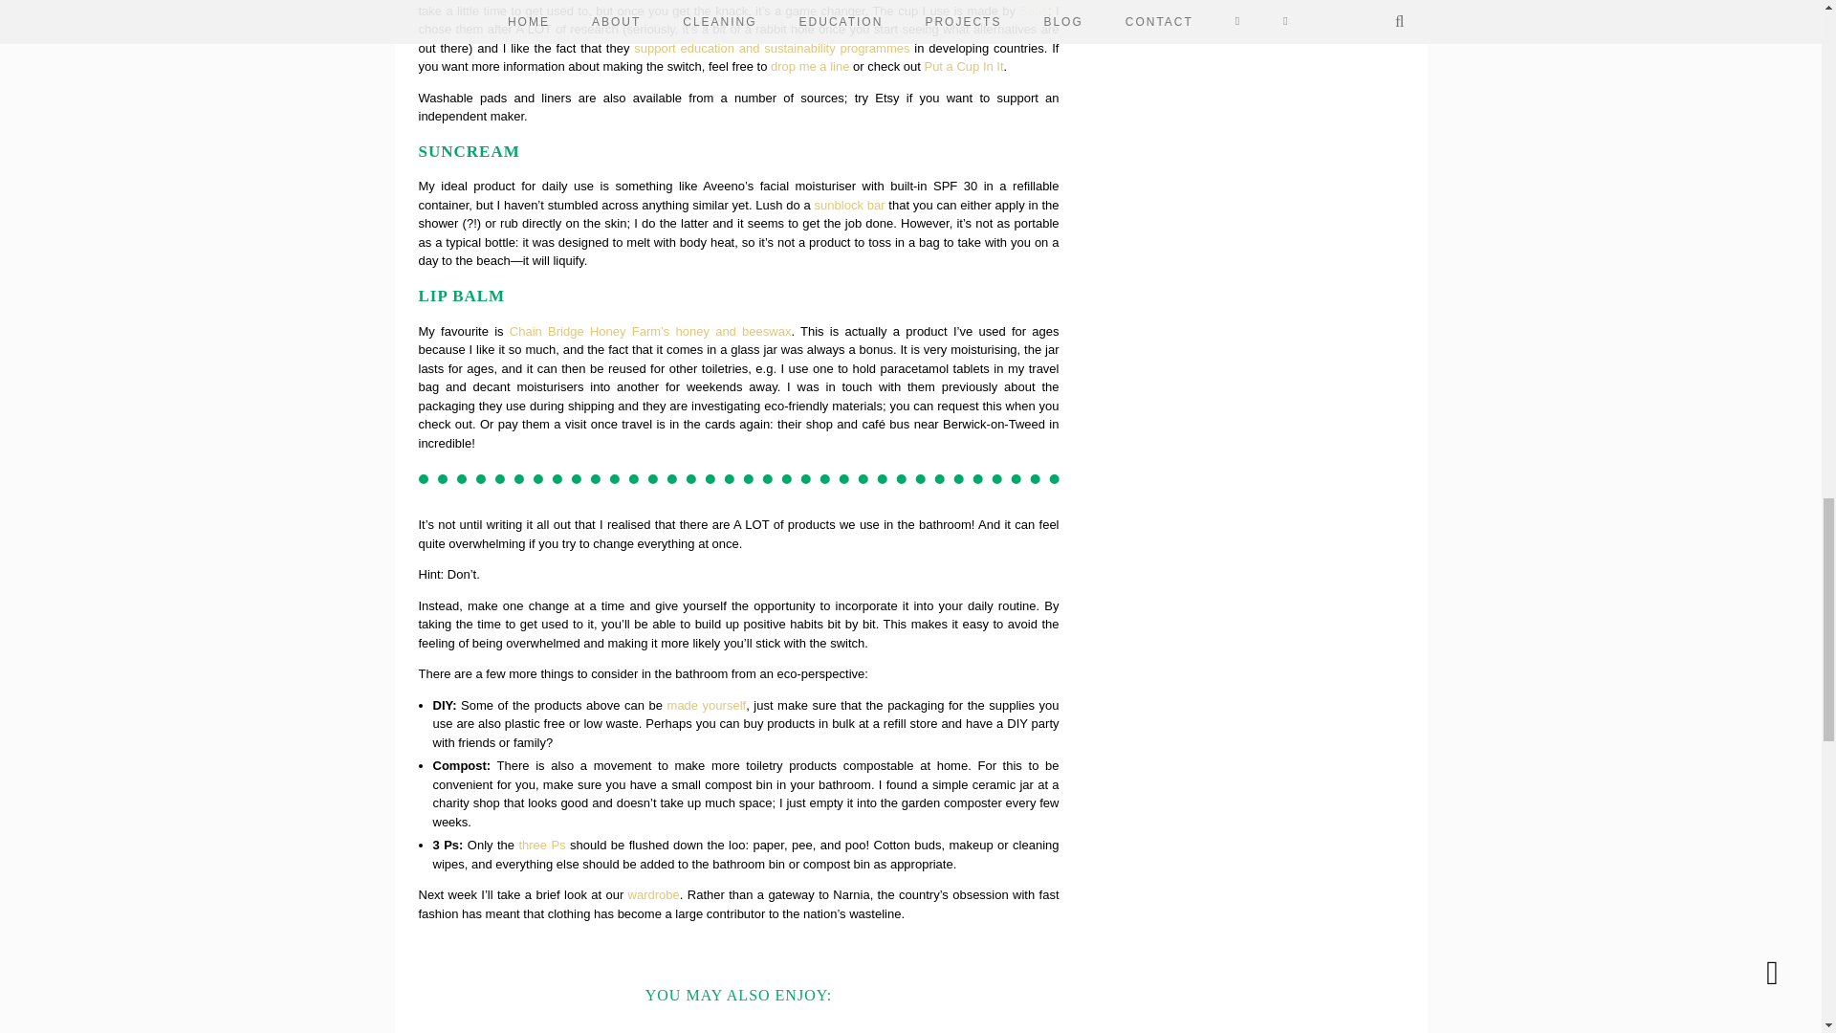 The height and width of the screenshot is (1033, 1836). Describe the element at coordinates (492, 1024) in the screenshot. I see `There and Back Again: A Look at Litter in the US` at that location.